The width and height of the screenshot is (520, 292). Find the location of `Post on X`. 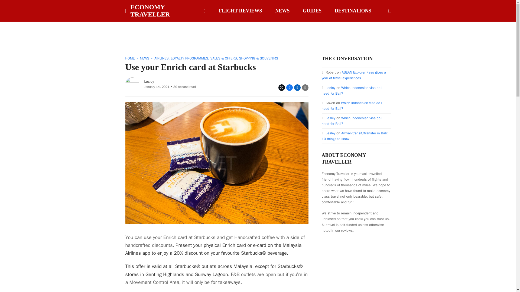

Post on X is located at coordinates (282, 88).